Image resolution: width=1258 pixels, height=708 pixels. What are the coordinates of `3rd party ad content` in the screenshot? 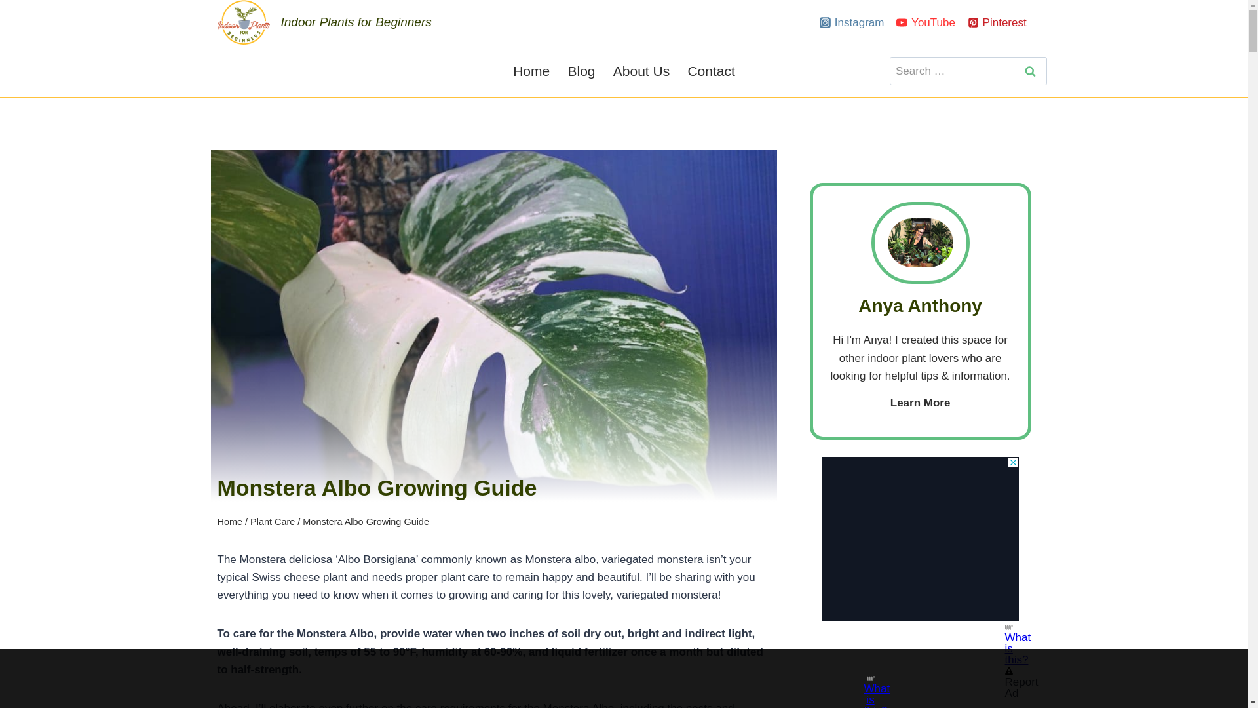 It's located at (612, 678).